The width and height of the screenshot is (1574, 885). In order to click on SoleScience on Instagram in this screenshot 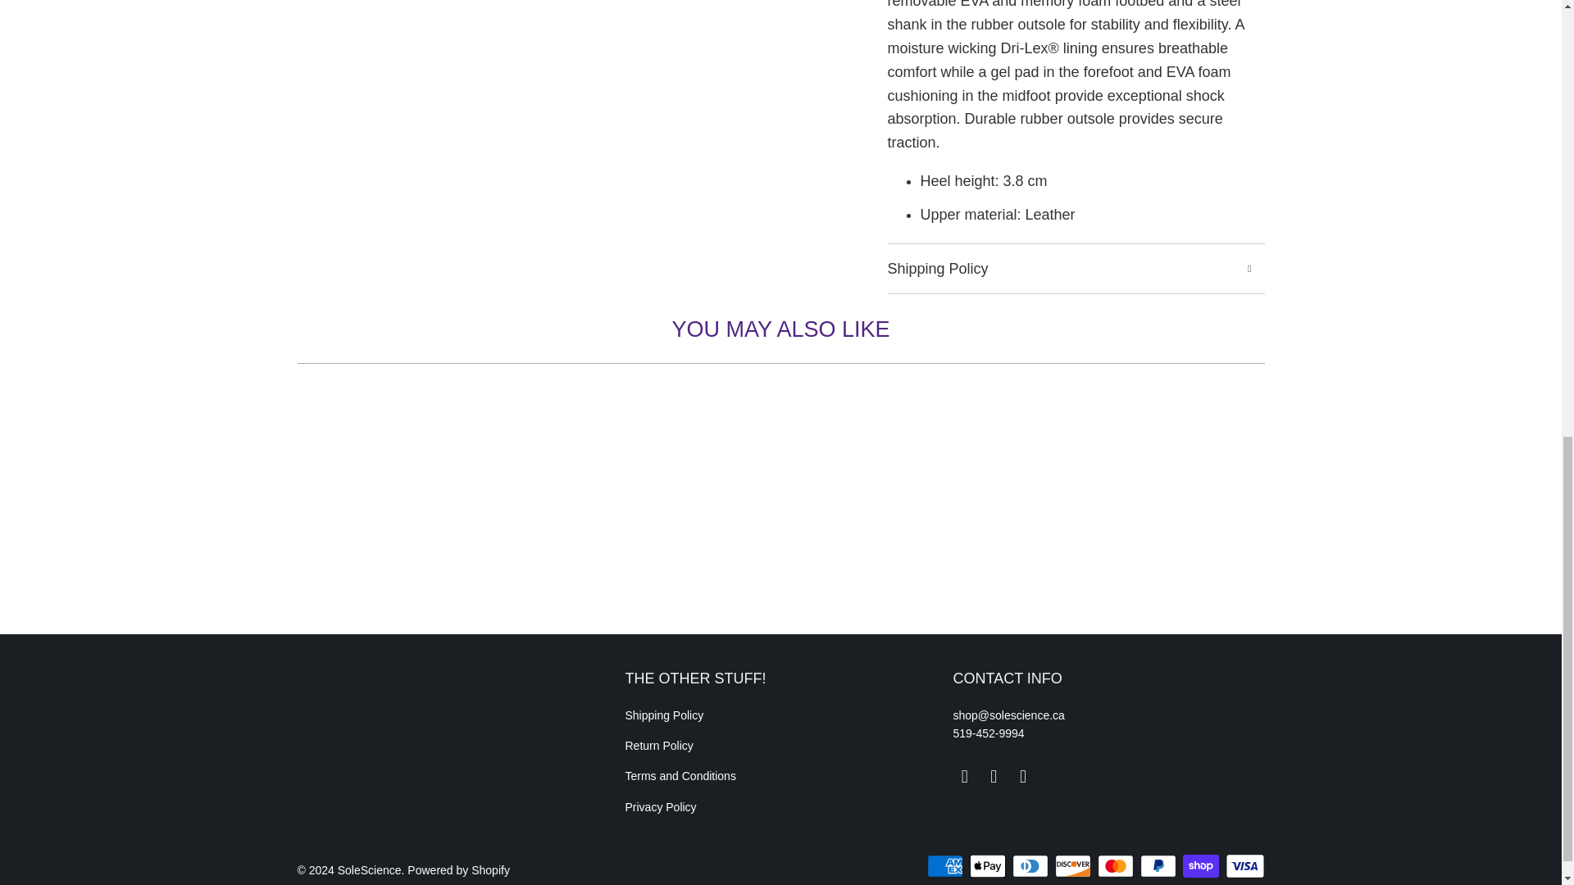, I will do `click(1023, 777)`.